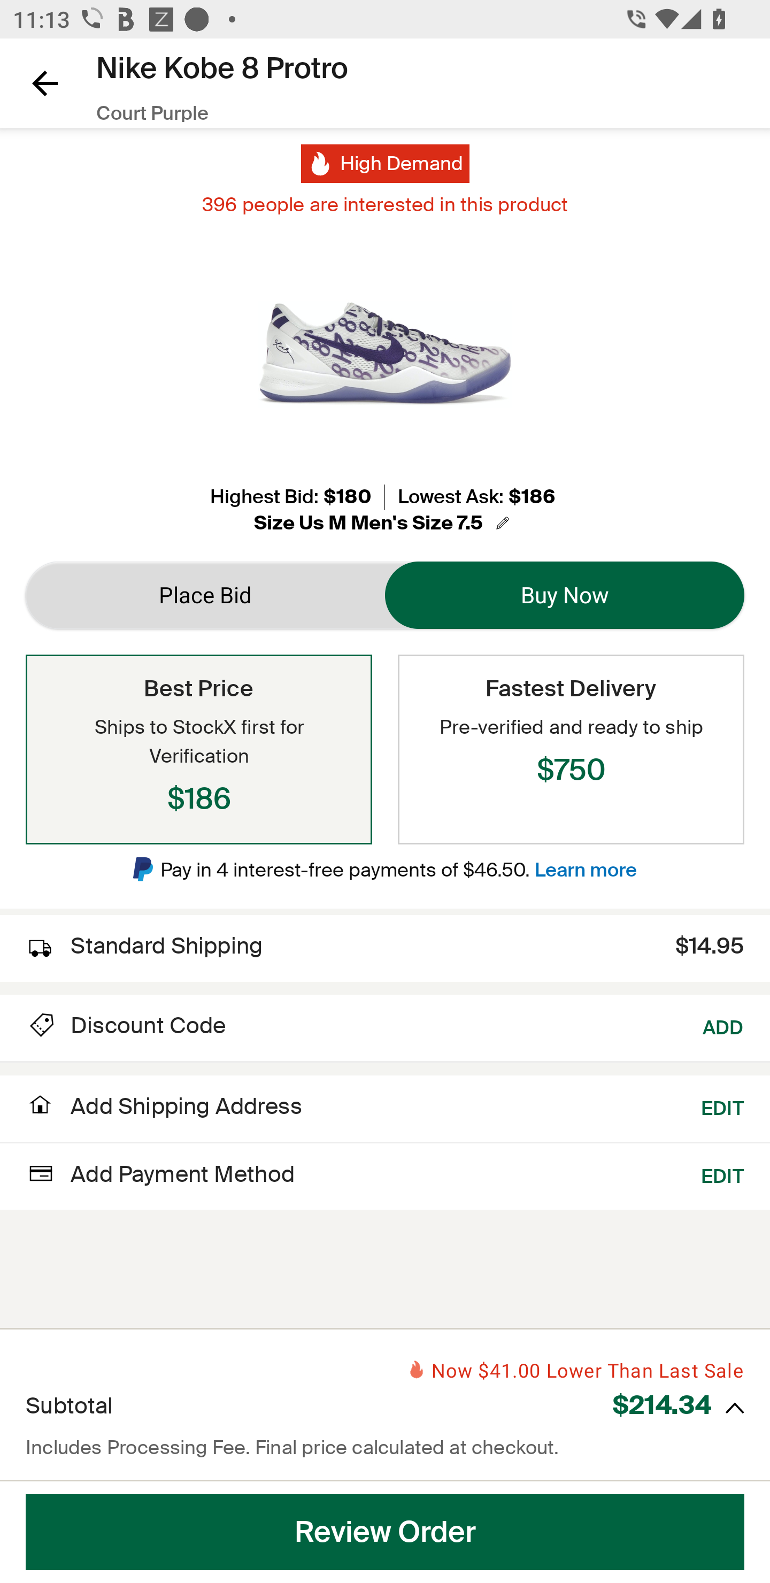 The width and height of the screenshot is (770, 1583). Describe the element at coordinates (126, 1026) in the screenshot. I see `Add Discount Code Discount Code` at that location.